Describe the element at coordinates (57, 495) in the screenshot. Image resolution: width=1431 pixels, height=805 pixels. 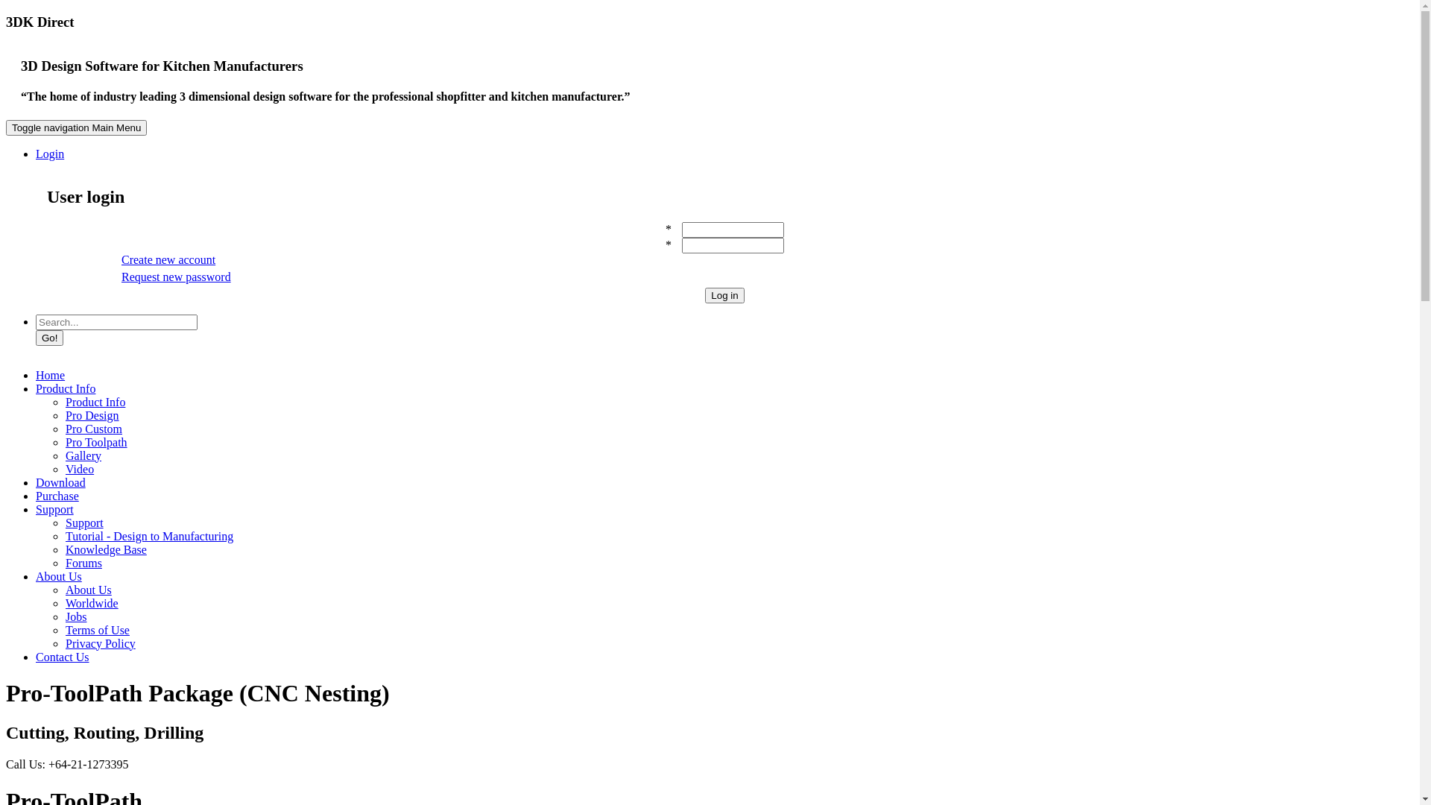
I see `Purchase` at that location.